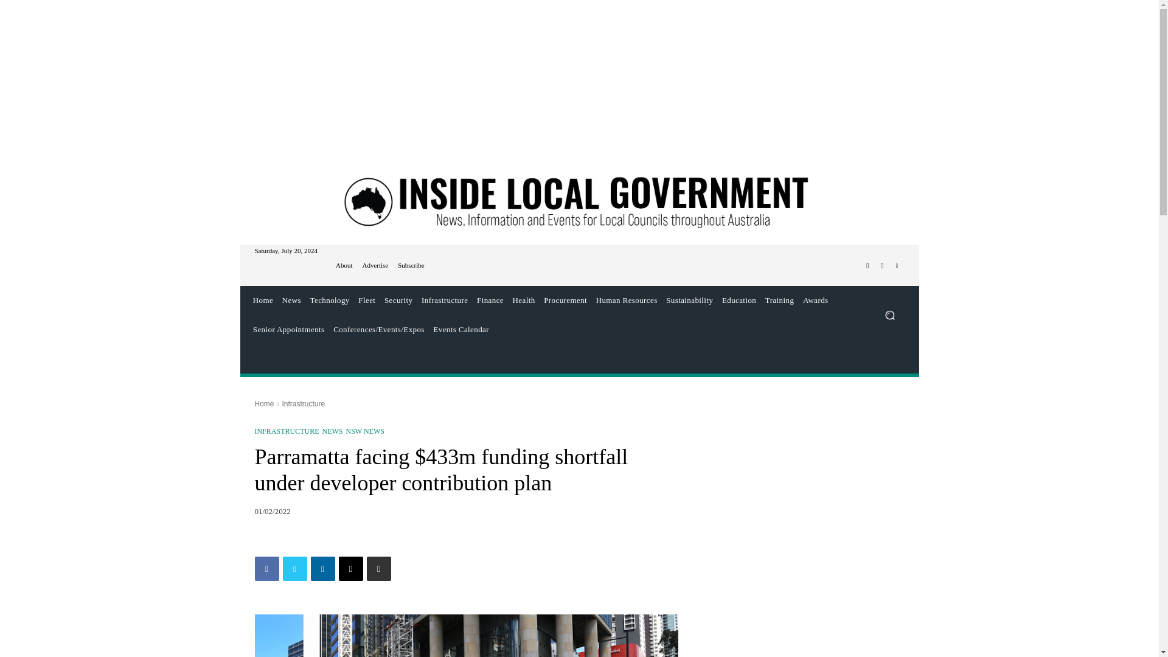 This screenshot has height=657, width=1168. I want to click on Home, so click(263, 301).